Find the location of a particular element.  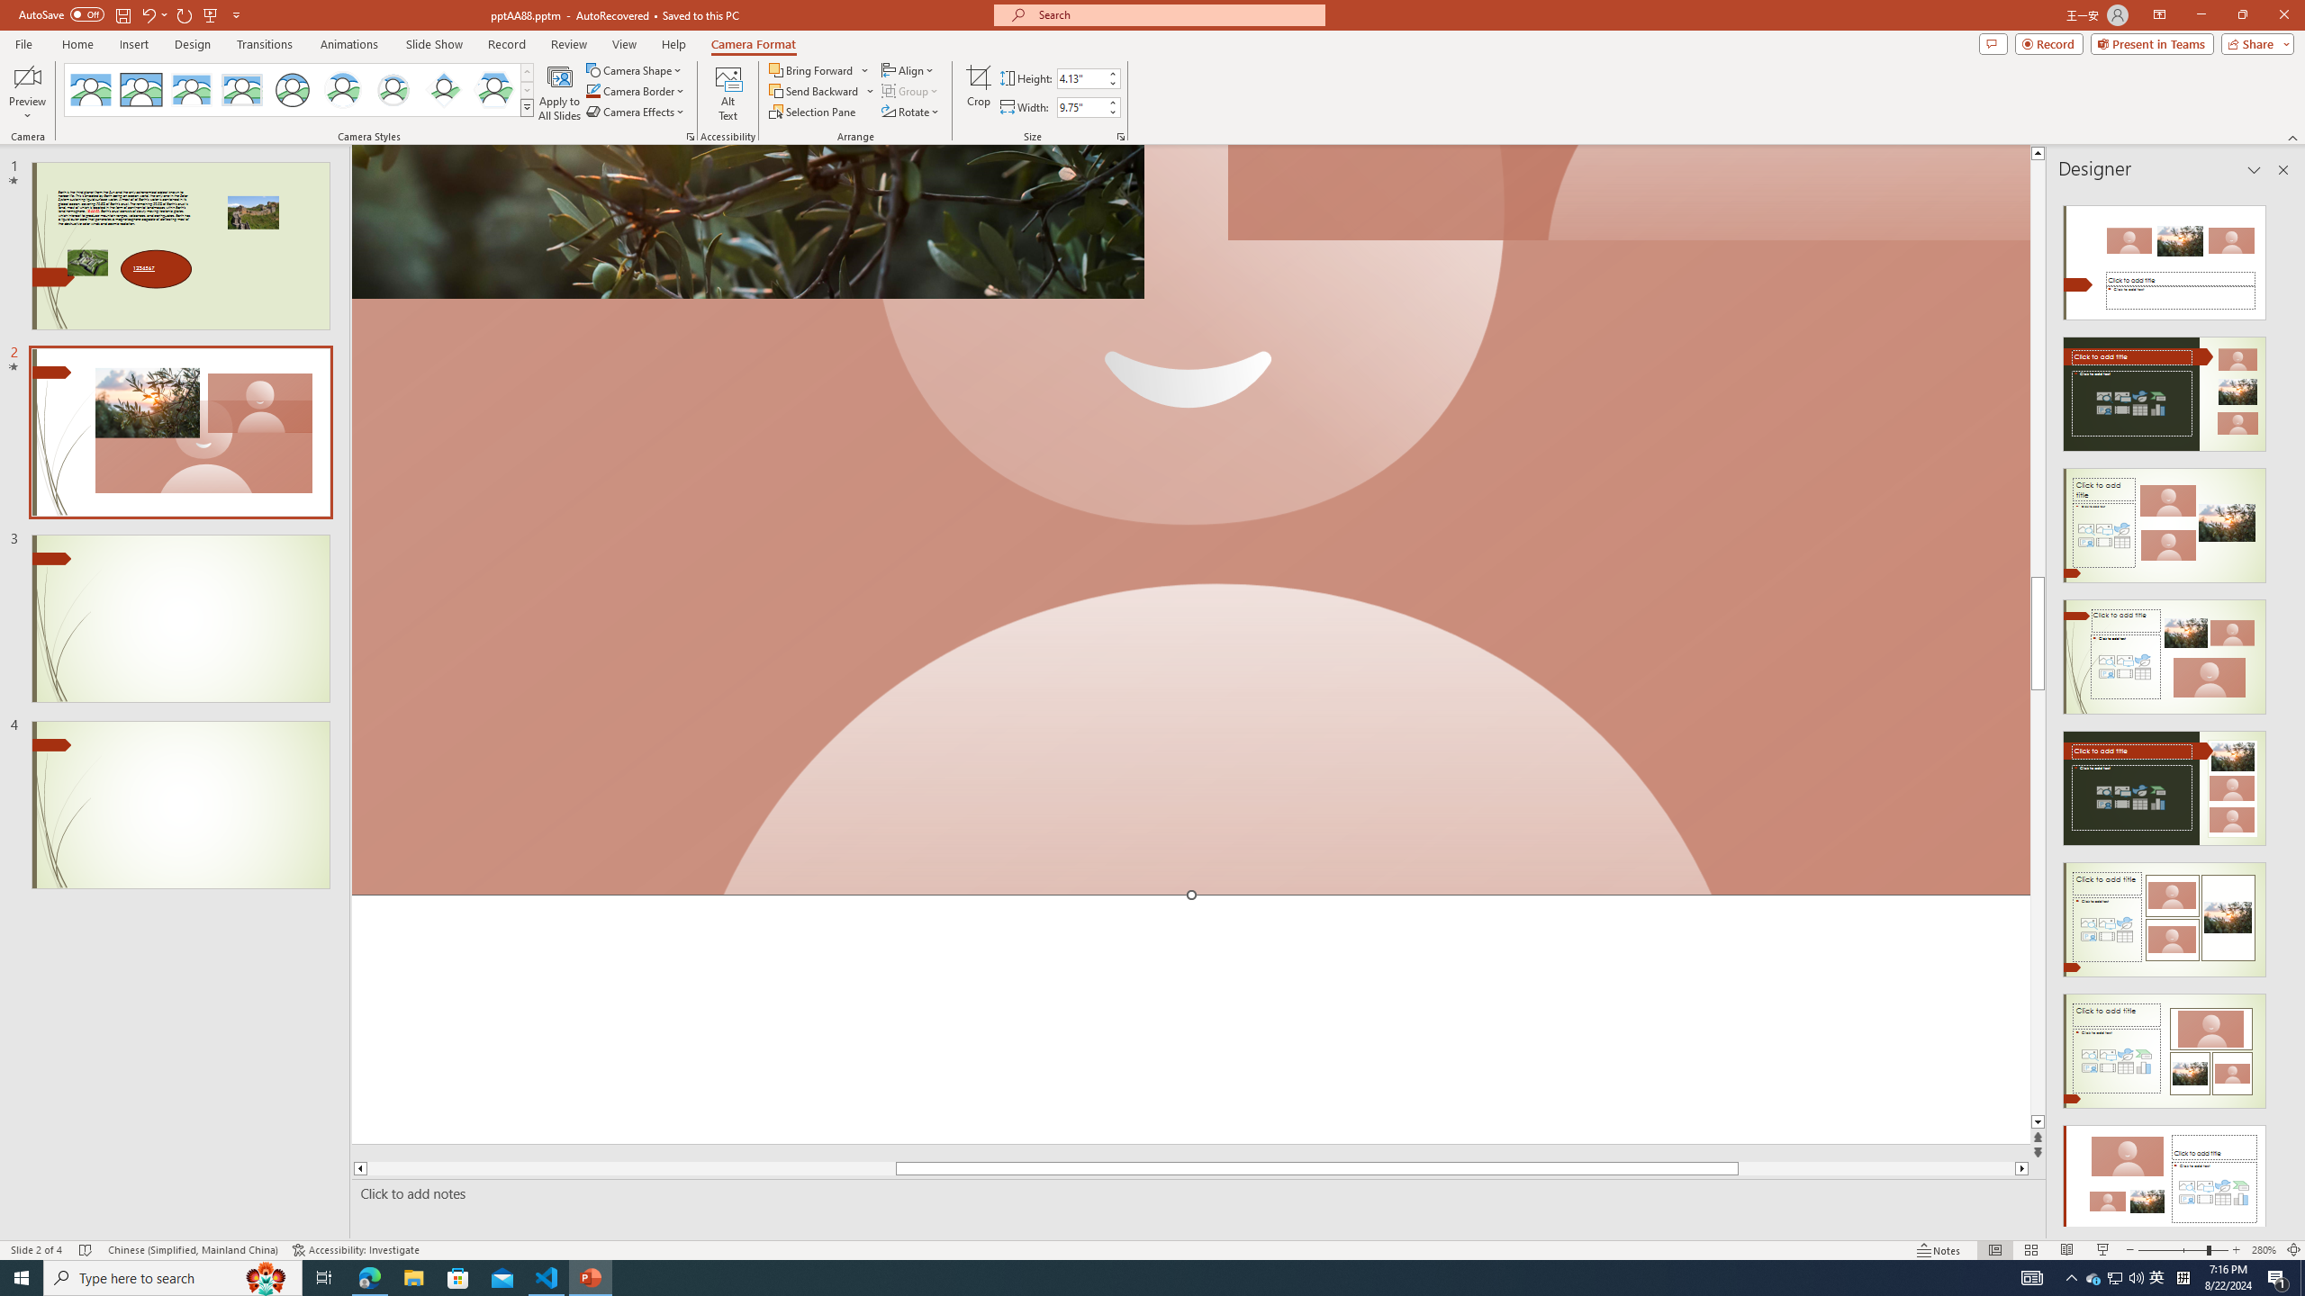

Cameo Width is located at coordinates (1080, 107).